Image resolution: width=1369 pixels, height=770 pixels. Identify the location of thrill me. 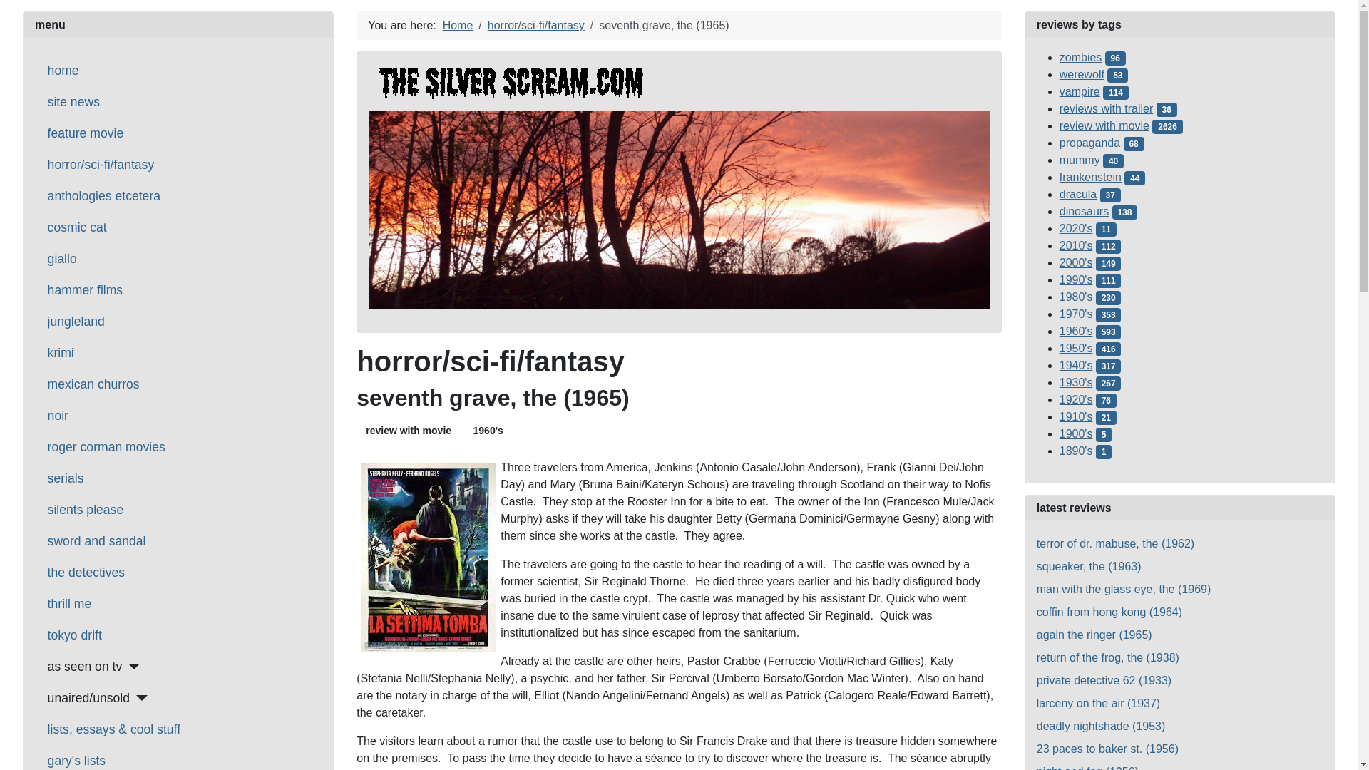
(70, 603).